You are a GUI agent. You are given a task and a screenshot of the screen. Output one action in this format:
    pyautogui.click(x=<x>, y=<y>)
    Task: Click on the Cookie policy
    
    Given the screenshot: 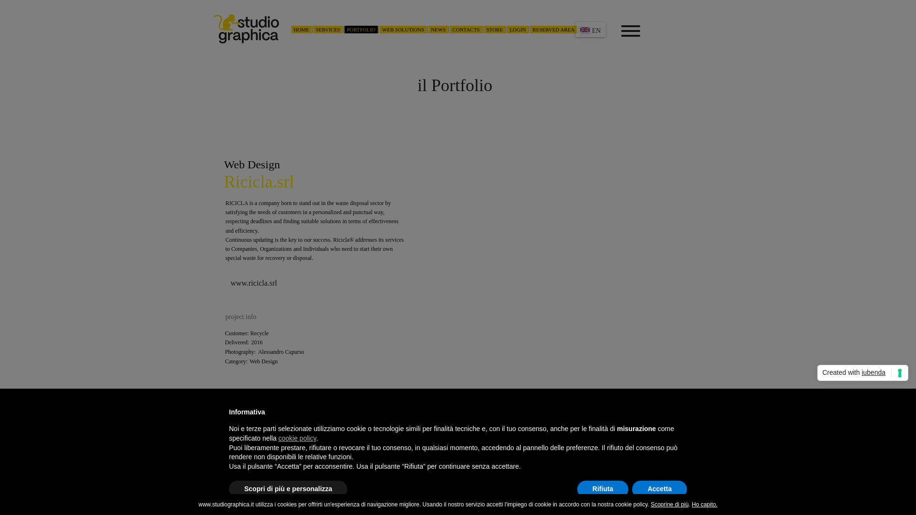 What is the action you would take?
    pyautogui.click(x=111, y=461)
    